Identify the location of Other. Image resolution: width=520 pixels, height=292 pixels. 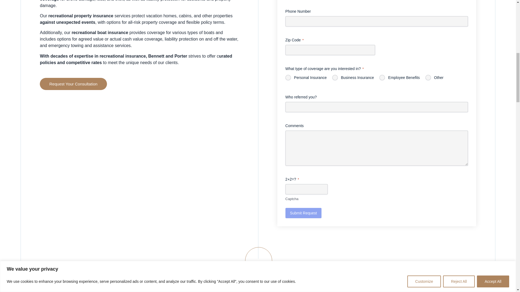
(428, 77).